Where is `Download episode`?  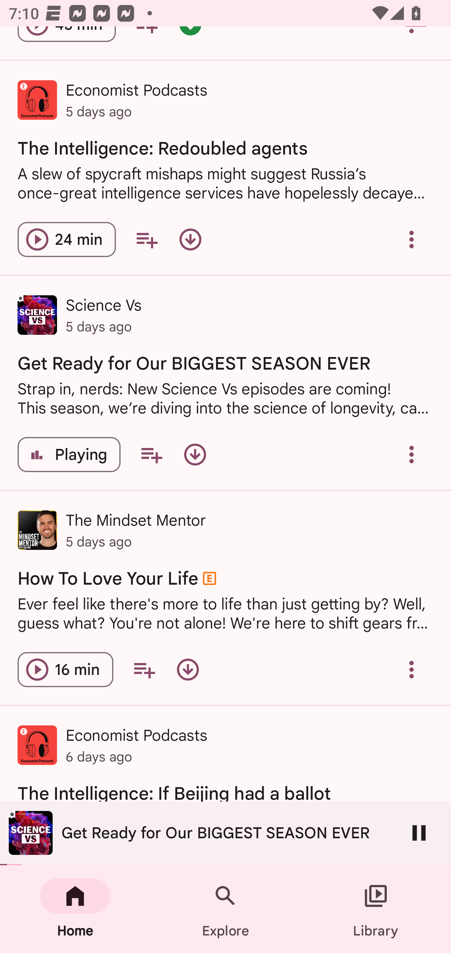 Download episode is located at coordinates (195, 455).